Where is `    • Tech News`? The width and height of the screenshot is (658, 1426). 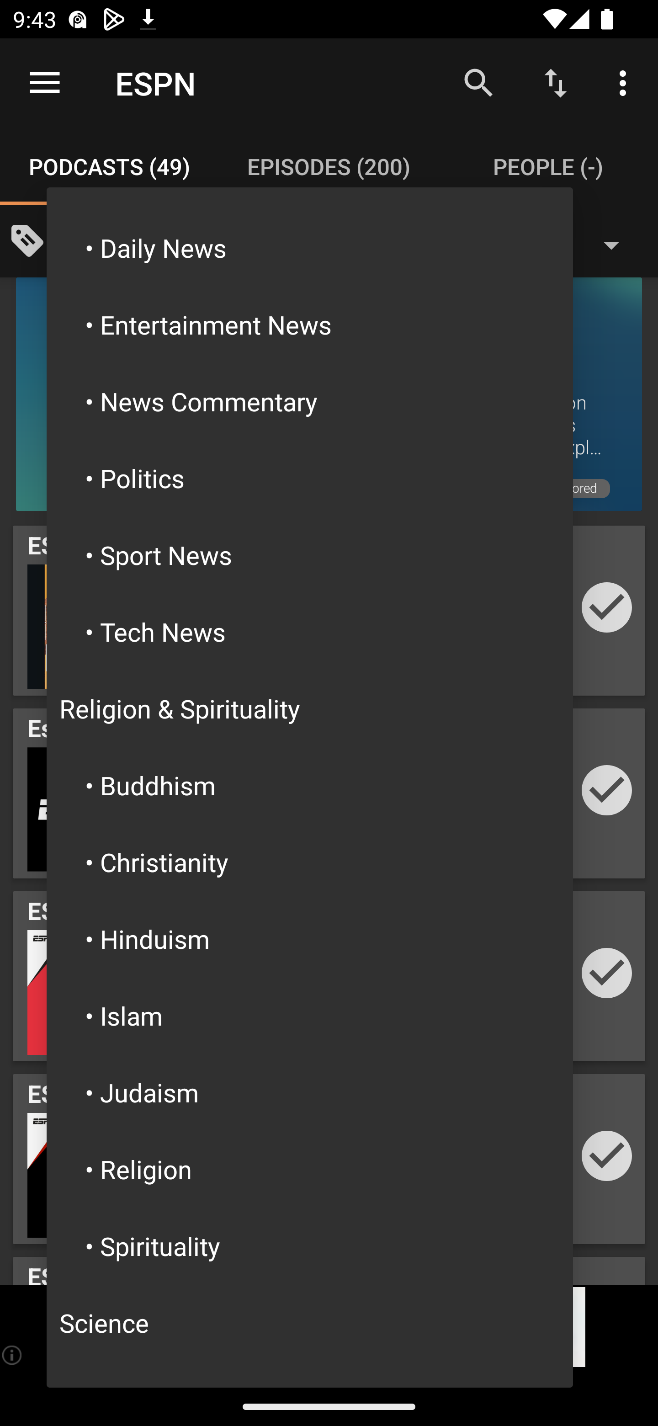
    • Tech News is located at coordinates (310, 632).